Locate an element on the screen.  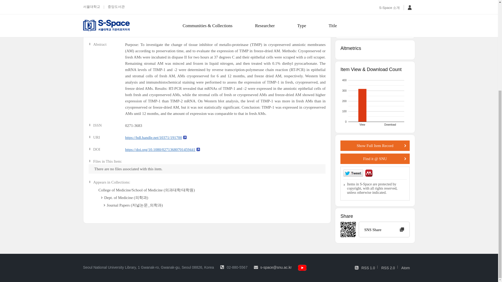
Youtube is located at coordinates (384, 229).